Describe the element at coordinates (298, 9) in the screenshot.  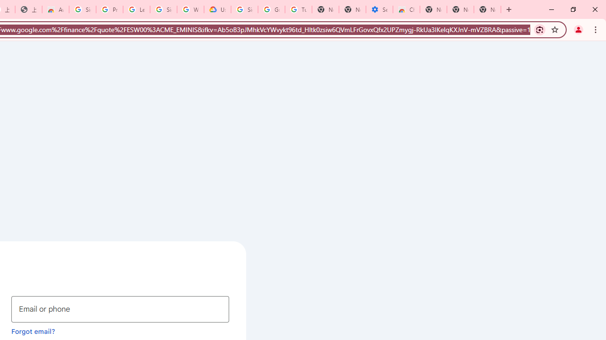
I see `Turn cookies on or off - Computer - Google Account Help` at that location.